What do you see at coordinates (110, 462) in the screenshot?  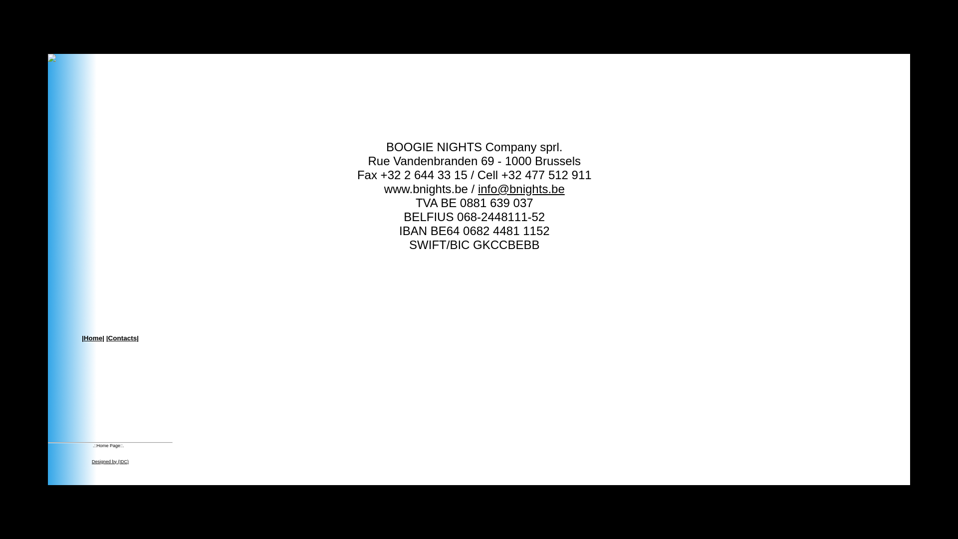 I see `Designed by (IDC)` at bounding box center [110, 462].